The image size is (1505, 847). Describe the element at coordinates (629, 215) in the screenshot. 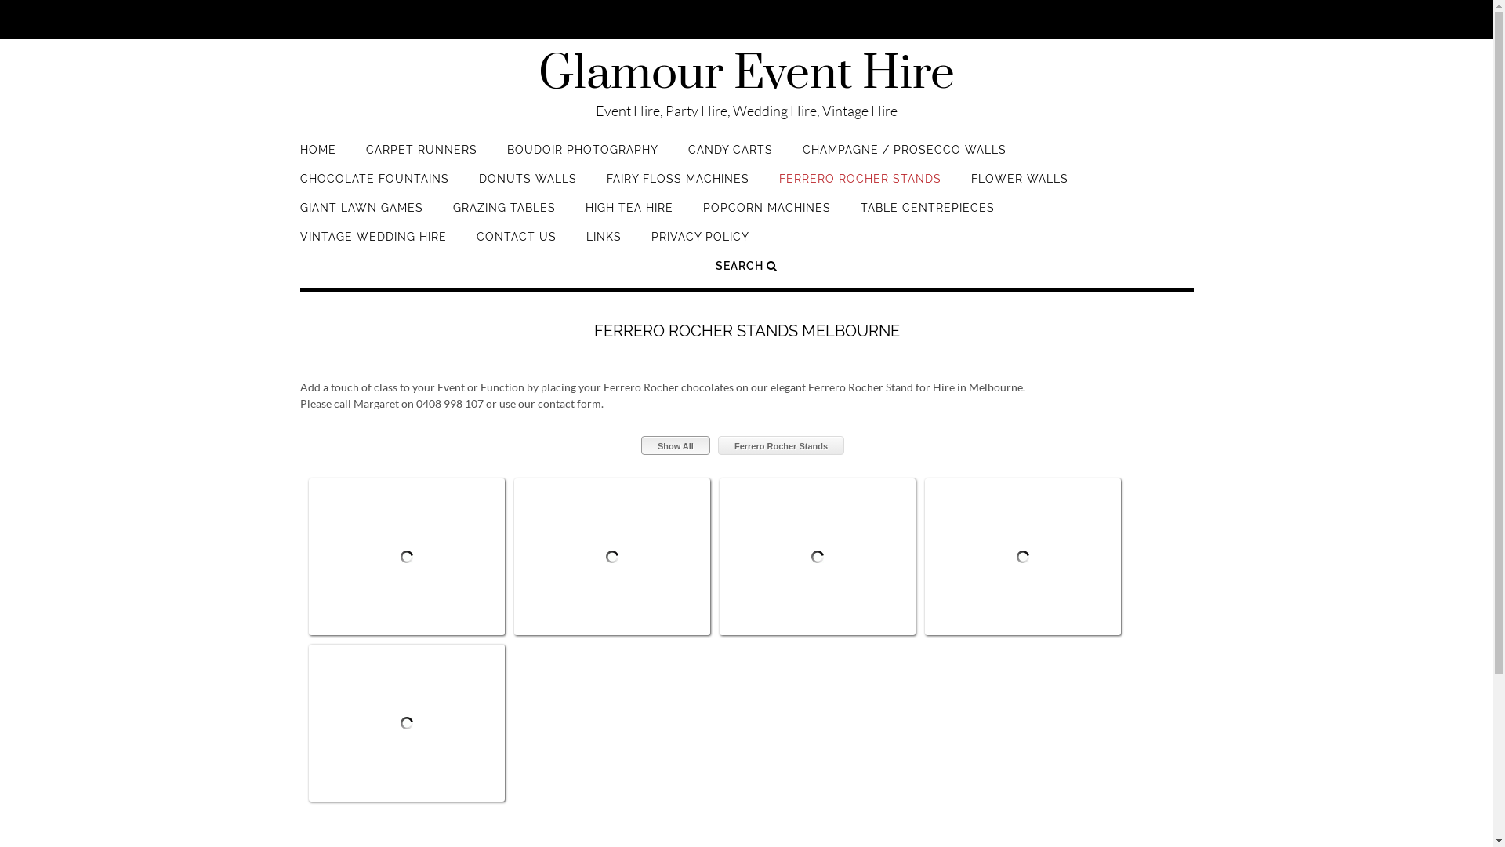

I see `HIGH TEA HIRE` at that location.